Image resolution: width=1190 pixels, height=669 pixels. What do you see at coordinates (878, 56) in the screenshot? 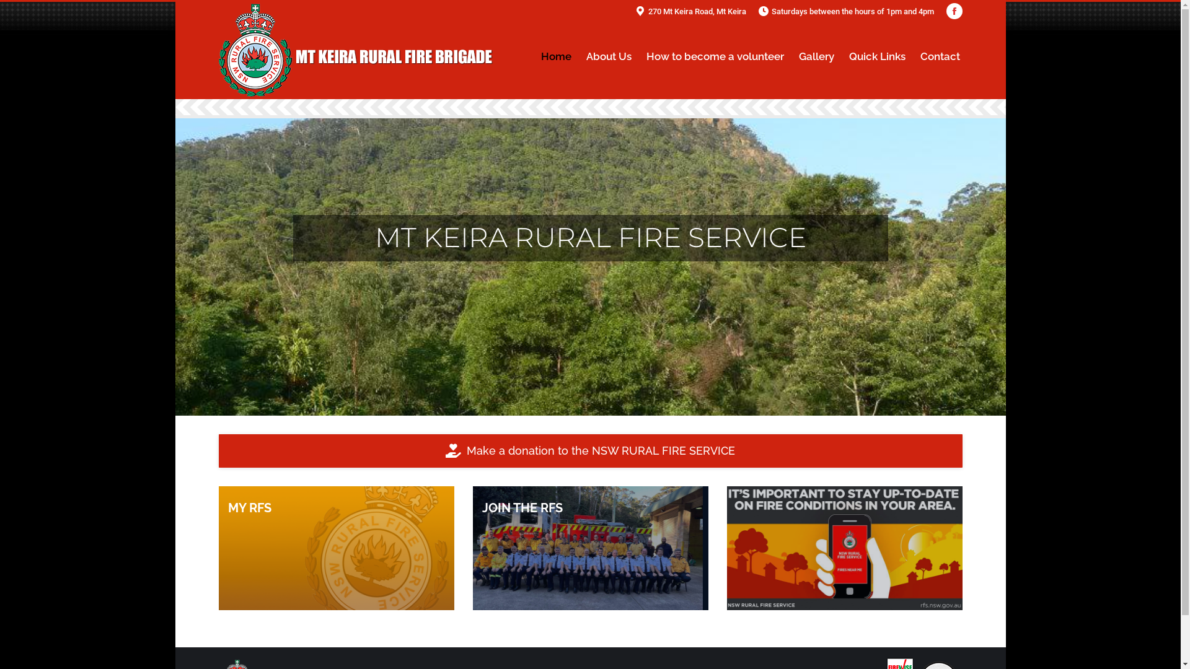
I see `Quick Links` at bounding box center [878, 56].